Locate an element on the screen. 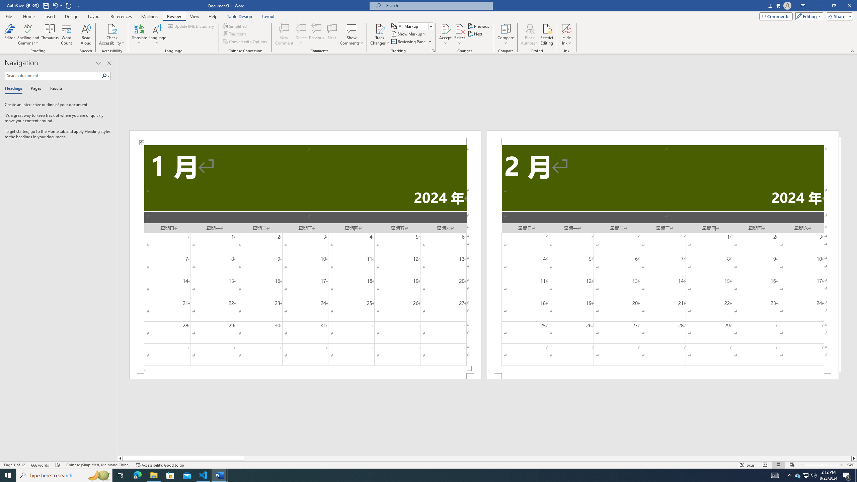 The image size is (857, 482). Word Count is located at coordinates (67, 34).